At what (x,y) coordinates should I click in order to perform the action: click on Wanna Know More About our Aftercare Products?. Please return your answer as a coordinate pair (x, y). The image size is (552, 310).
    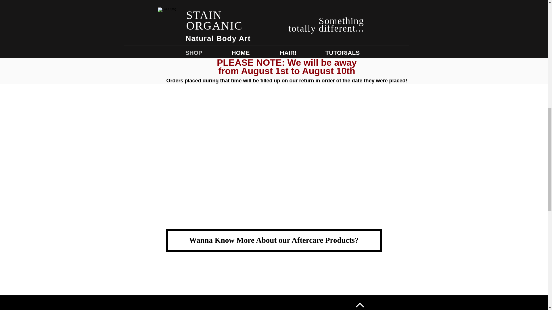
    Looking at the image, I should click on (274, 241).